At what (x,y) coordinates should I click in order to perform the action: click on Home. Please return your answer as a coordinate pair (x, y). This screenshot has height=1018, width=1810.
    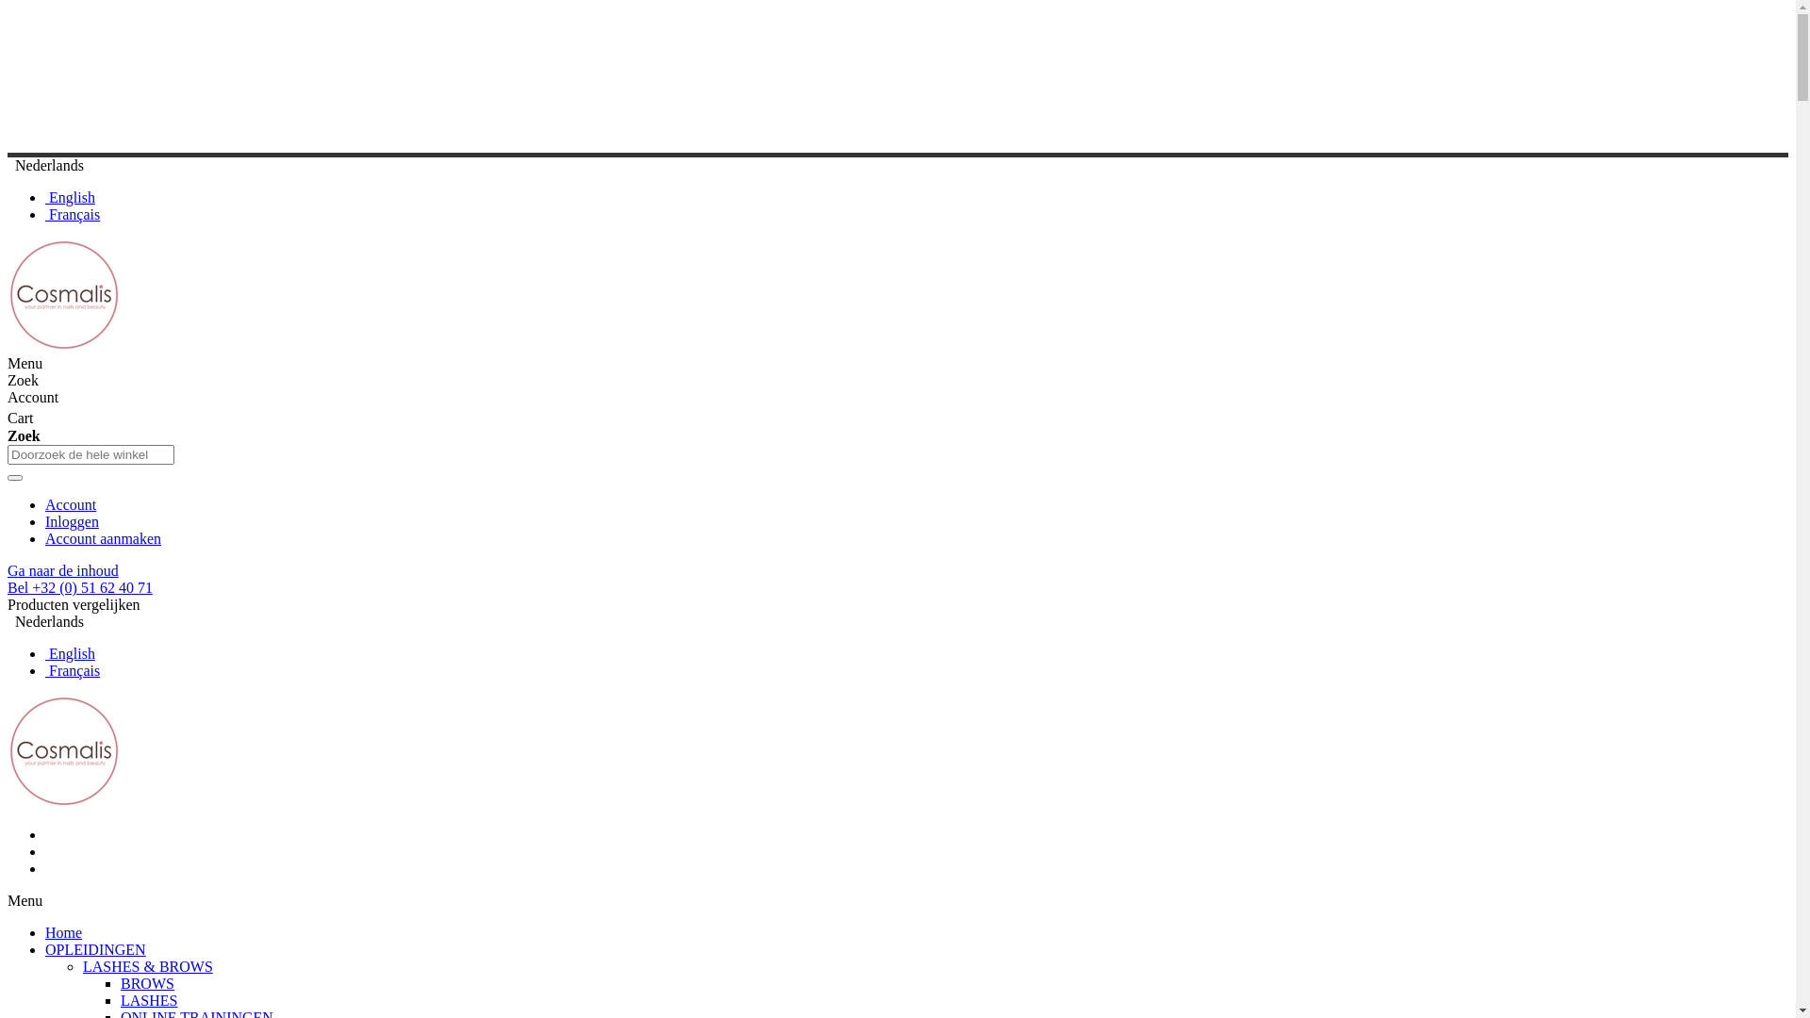
    Looking at the image, I should click on (64, 933).